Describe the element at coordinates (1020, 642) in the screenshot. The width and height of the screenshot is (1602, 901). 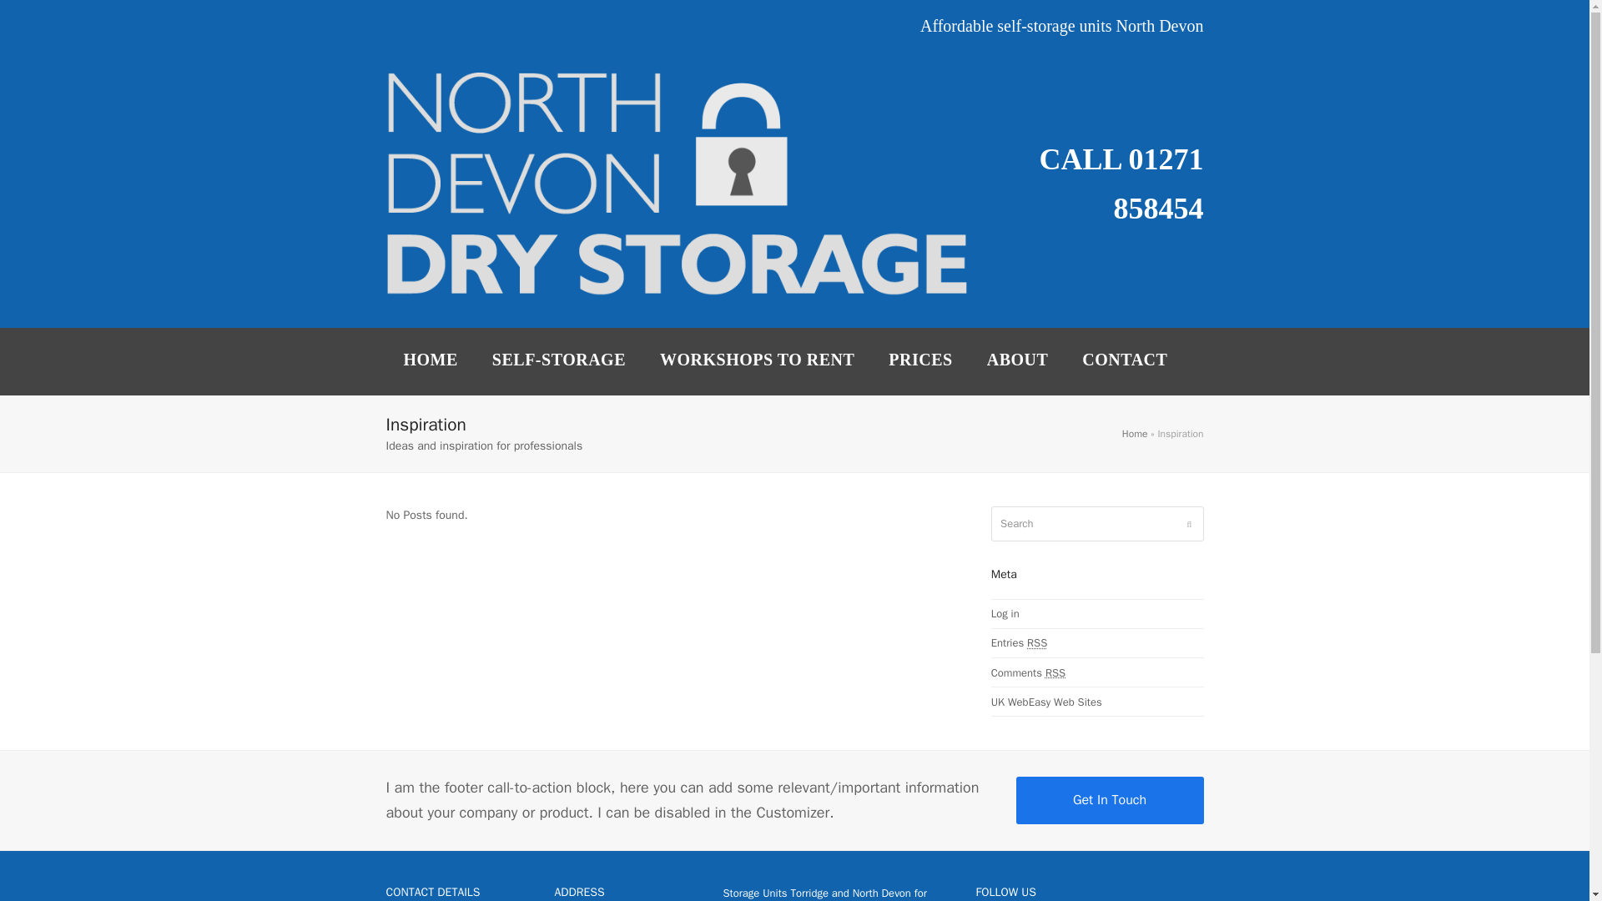
I see `Entries RSS` at that location.